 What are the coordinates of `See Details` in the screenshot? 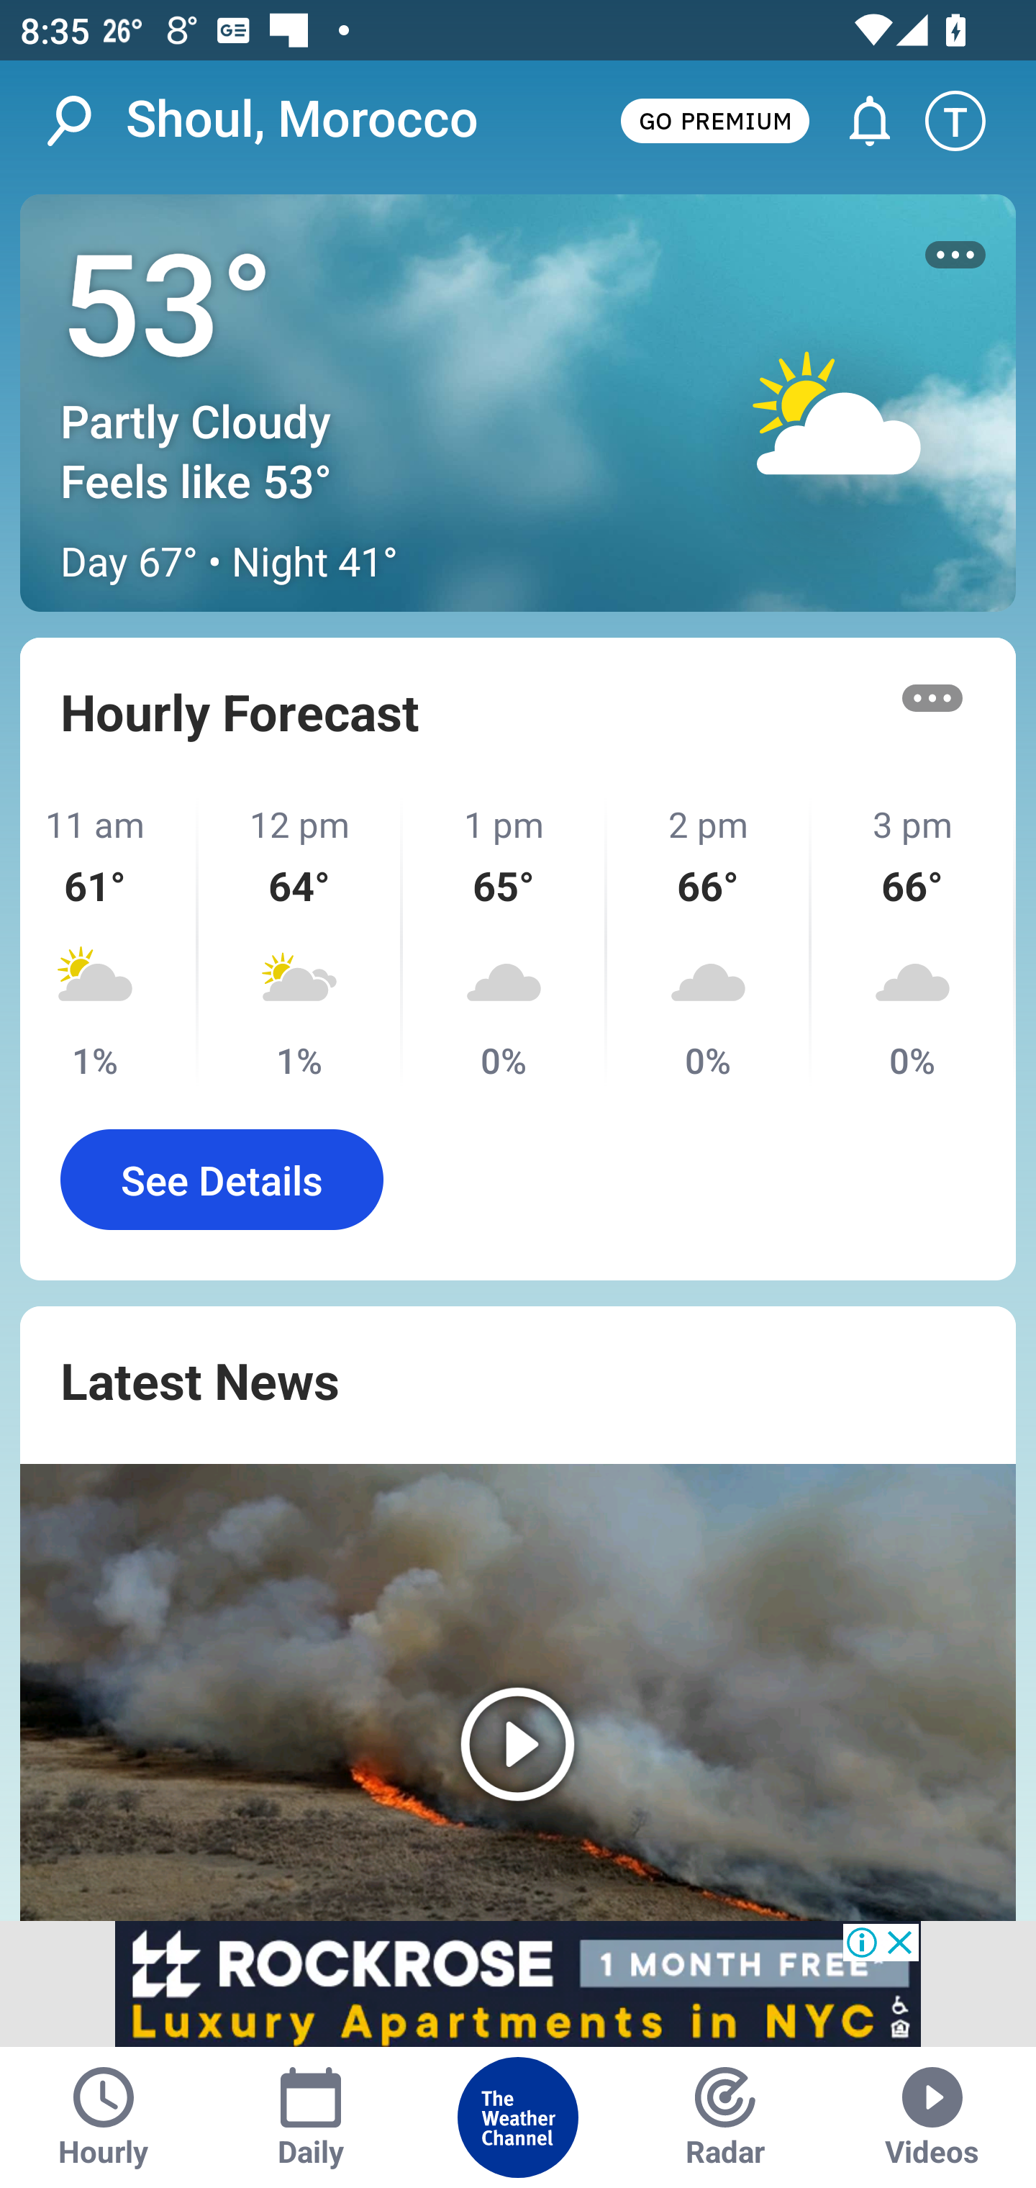 It's located at (222, 1179).